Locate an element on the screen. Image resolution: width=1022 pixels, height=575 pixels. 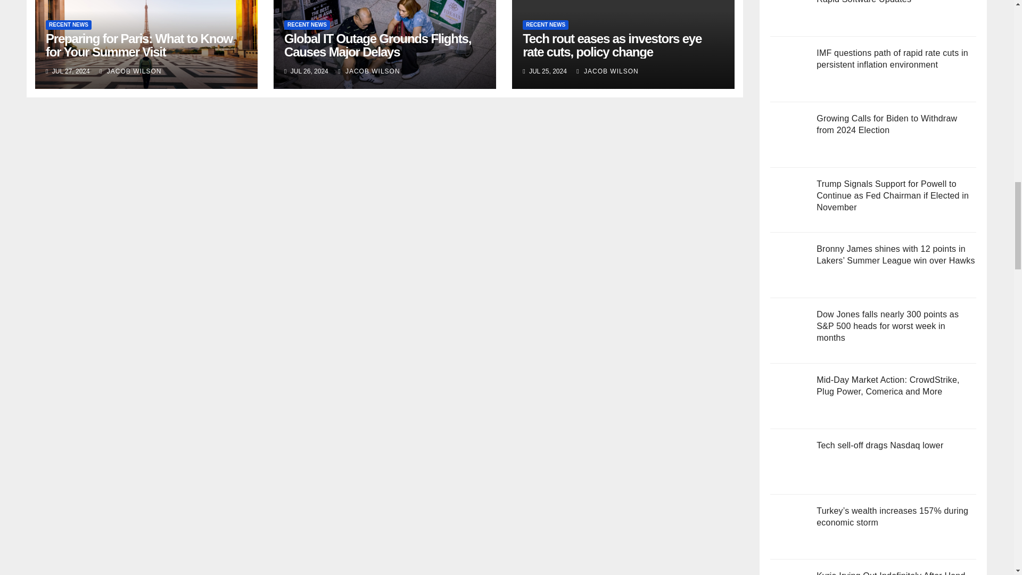
JACOB WILSON is located at coordinates (130, 71).